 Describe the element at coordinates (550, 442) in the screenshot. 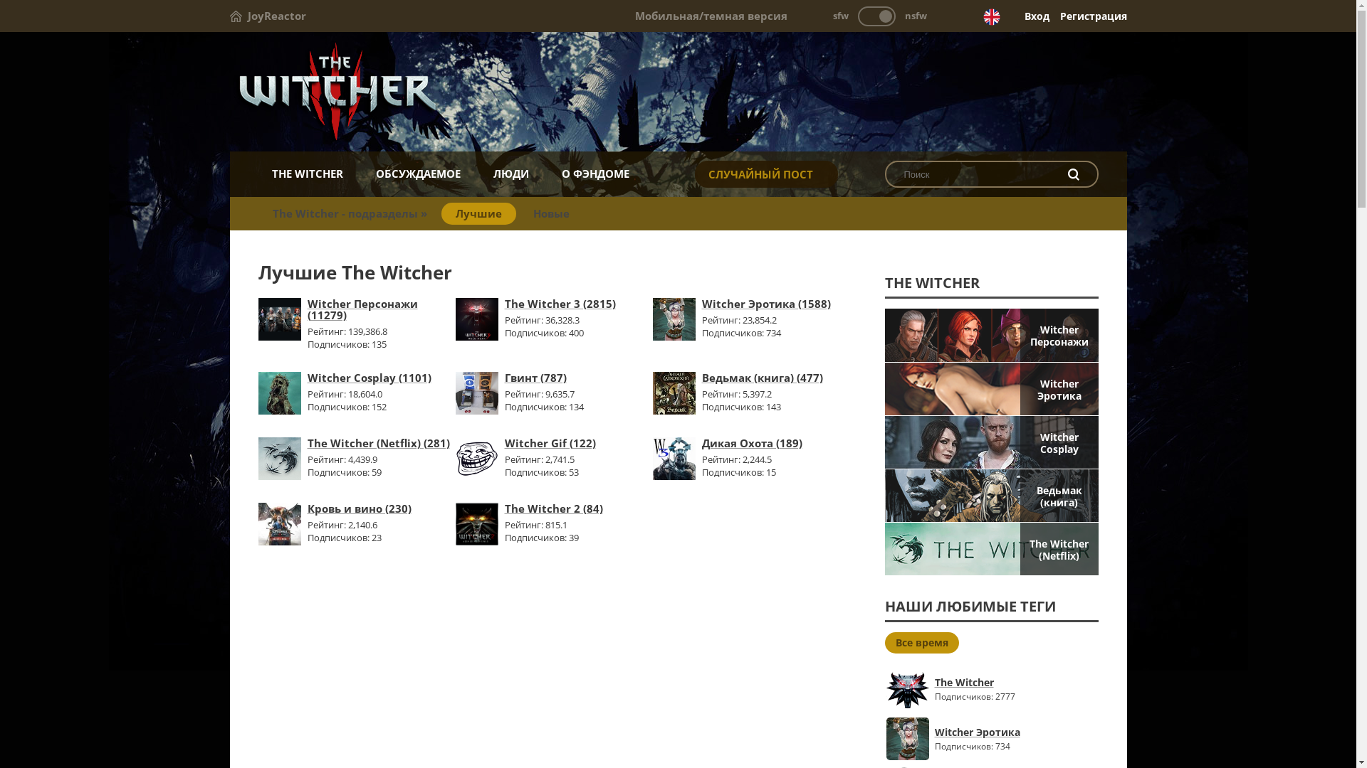

I see `Witcher Gif (122)` at that location.